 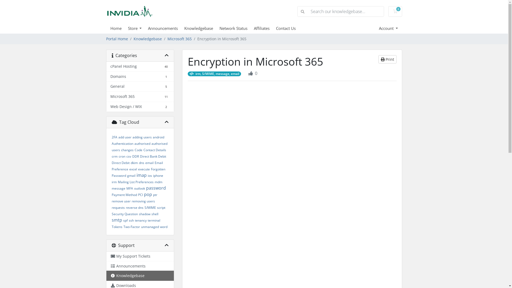 I want to click on Tokens, so click(x=117, y=227).